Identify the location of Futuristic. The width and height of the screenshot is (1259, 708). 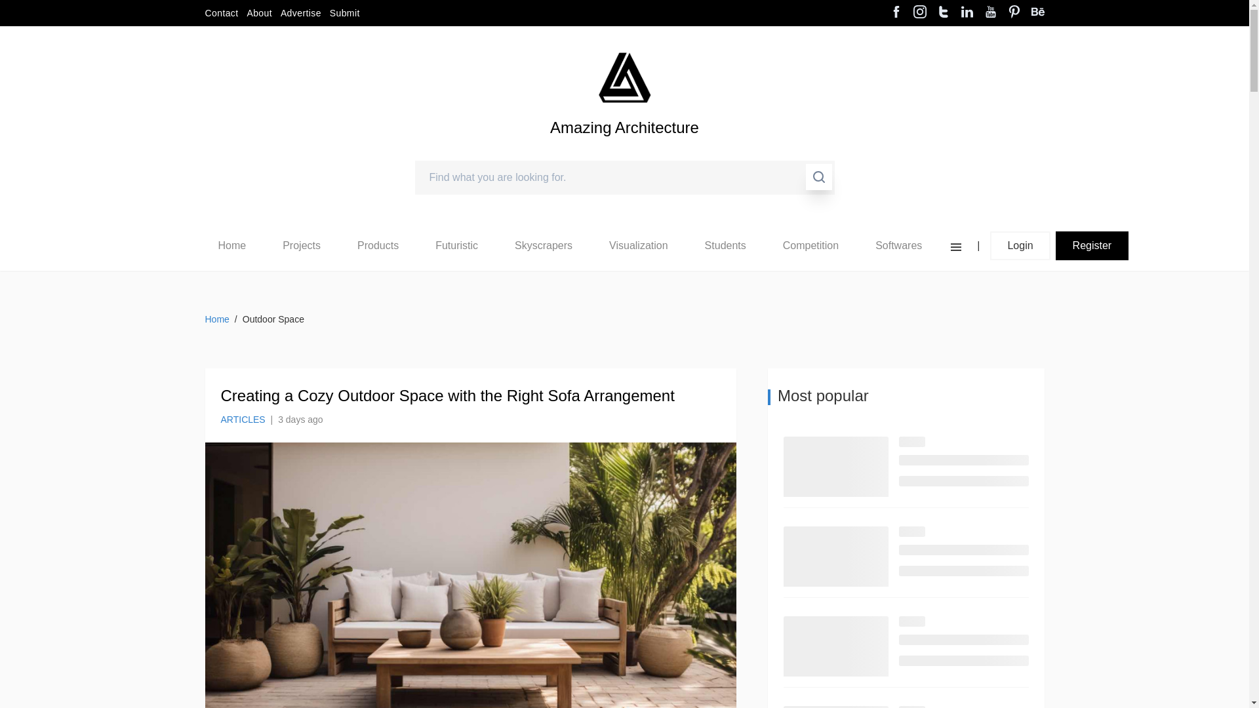
(456, 245).